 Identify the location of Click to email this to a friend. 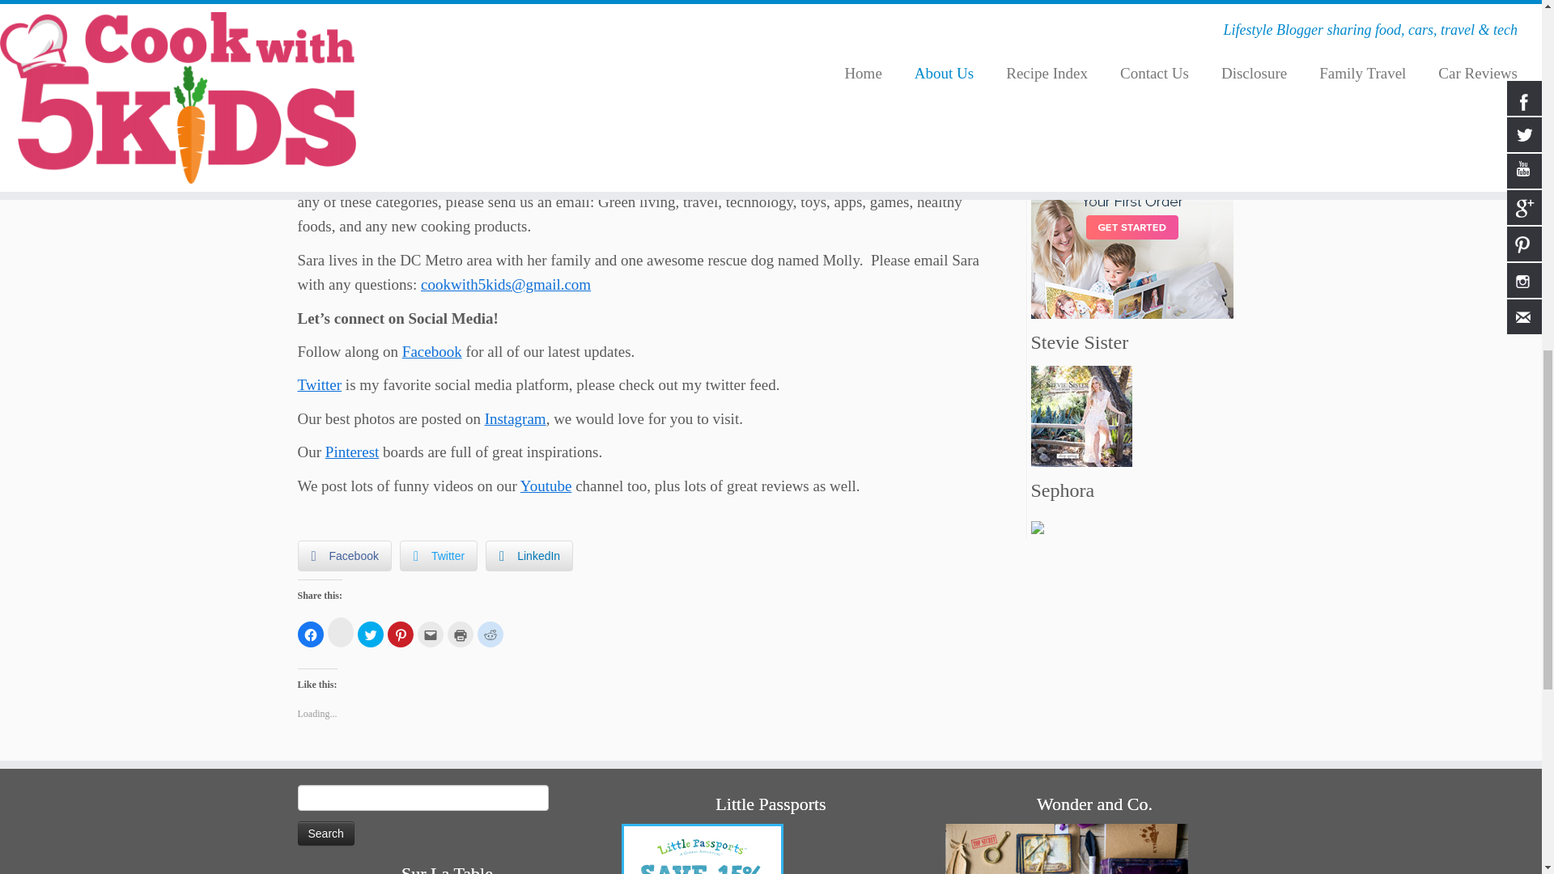
(431, 634).